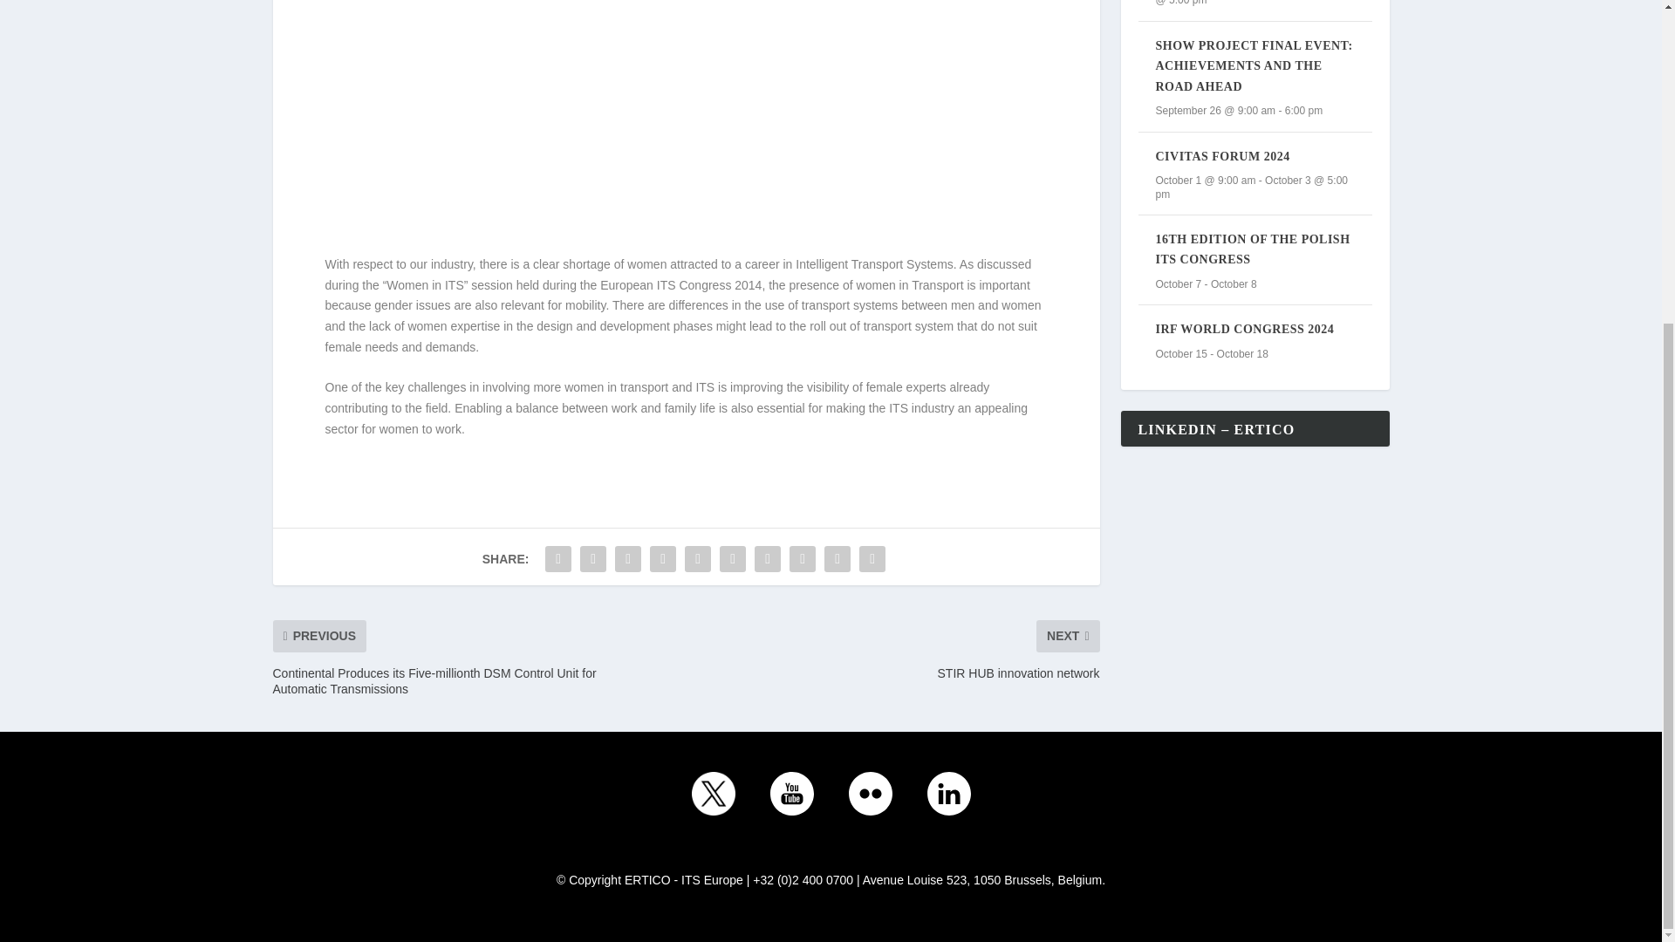  Describe the element at coordinates (1253, 249) in the screenshot. I see `16TH EDITION OF THE POLISH ITS CONGRESS` at that location.